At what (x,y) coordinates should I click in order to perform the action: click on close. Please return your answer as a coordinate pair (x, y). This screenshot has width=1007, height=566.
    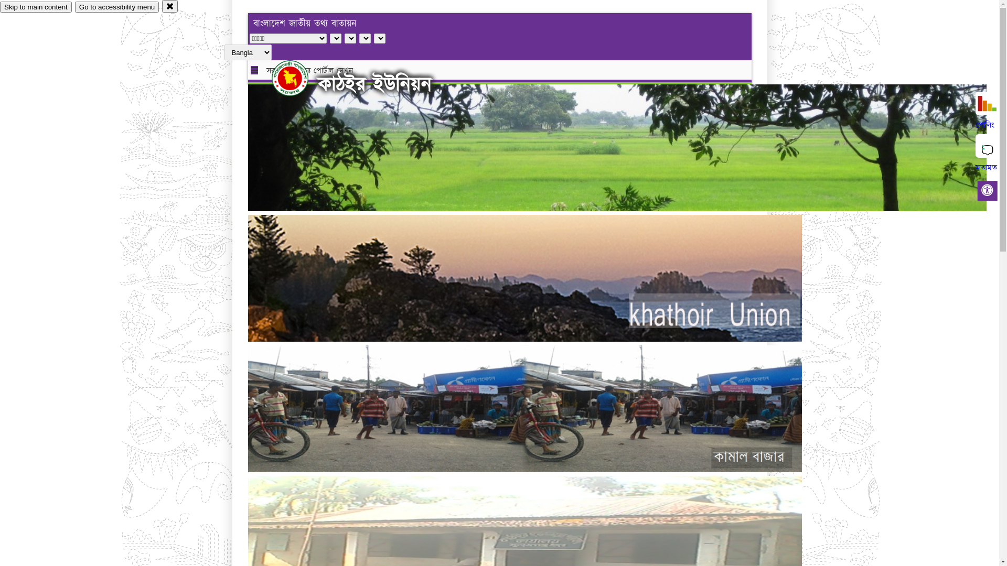
    Looking at the image, I should click on (170, 6).